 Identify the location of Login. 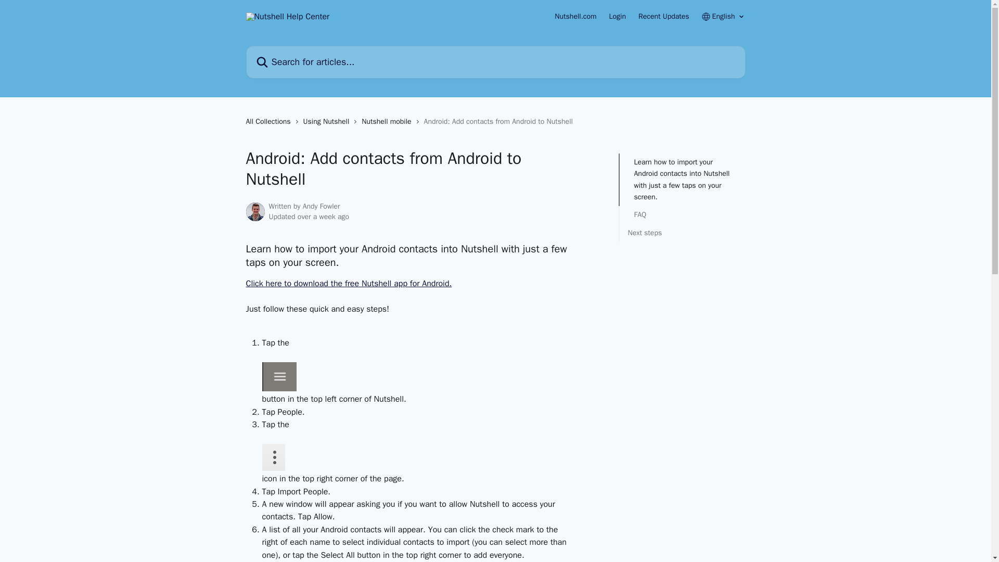
(618, 16).